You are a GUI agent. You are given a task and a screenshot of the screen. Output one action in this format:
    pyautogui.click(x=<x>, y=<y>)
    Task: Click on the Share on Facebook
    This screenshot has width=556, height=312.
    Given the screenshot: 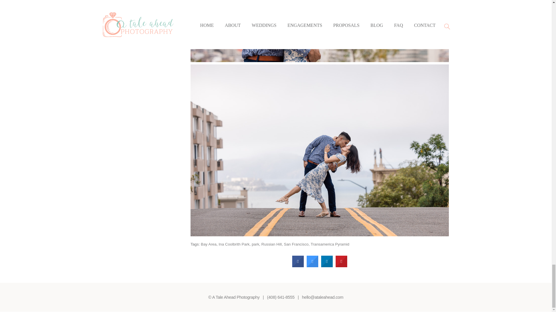 What is the action you would take?
    pyautogui.click(x=298, y=265)
    